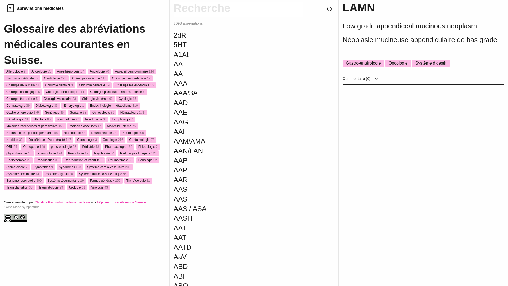 The height and width of the screenshot is (286, 508). Describe the element at coordinates (240, 93) in the screenshot. I see `AAA/3A` at that location.